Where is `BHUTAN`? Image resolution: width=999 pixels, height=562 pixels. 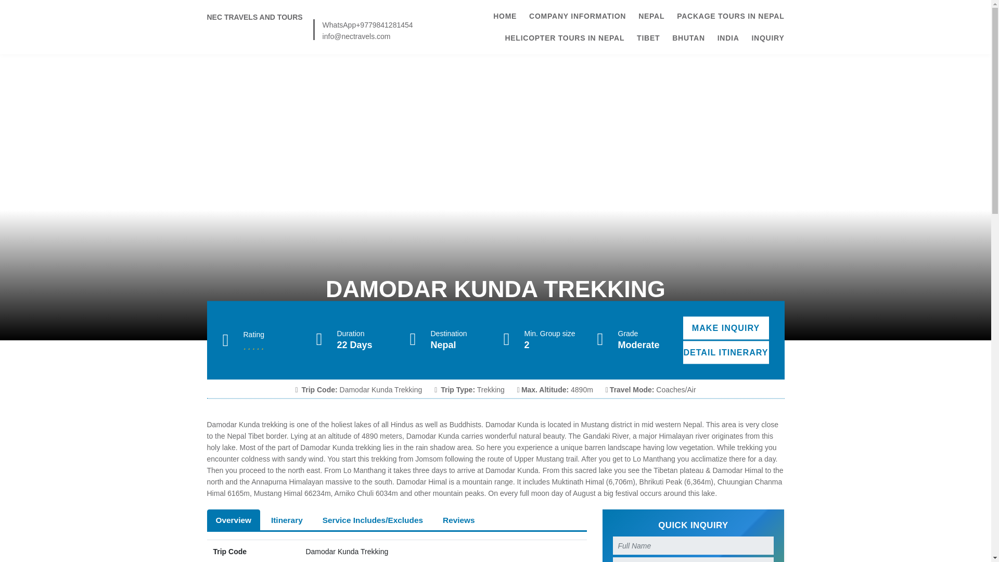 BHUTAN is located at coordinates (689, 37).